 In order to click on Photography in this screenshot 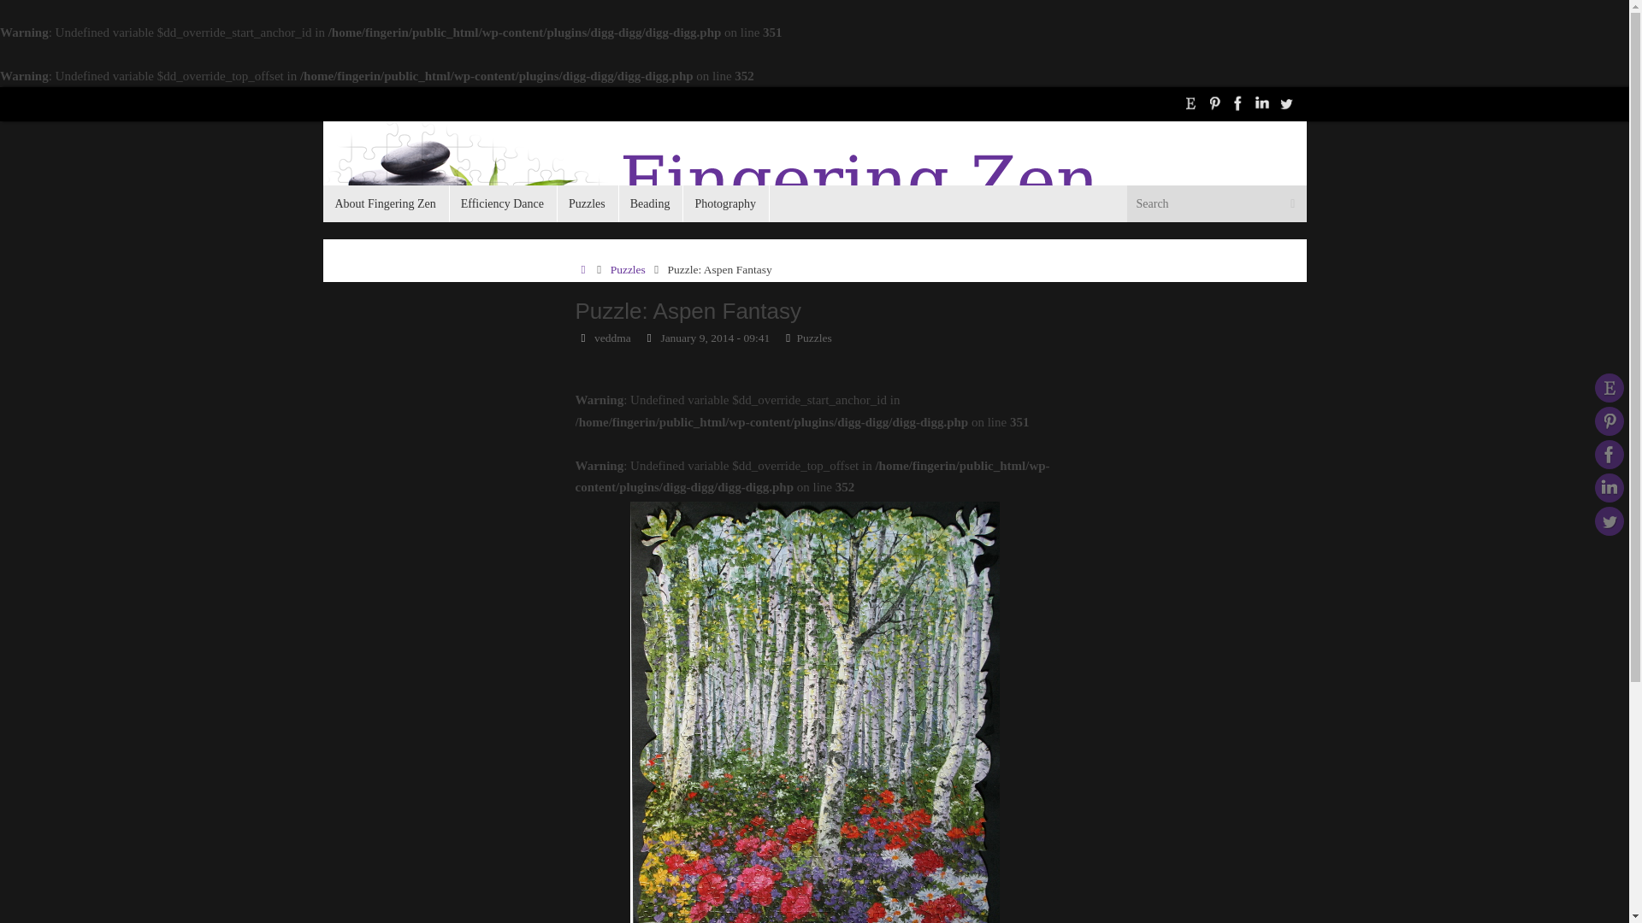, I will do `click(725, 203)`.